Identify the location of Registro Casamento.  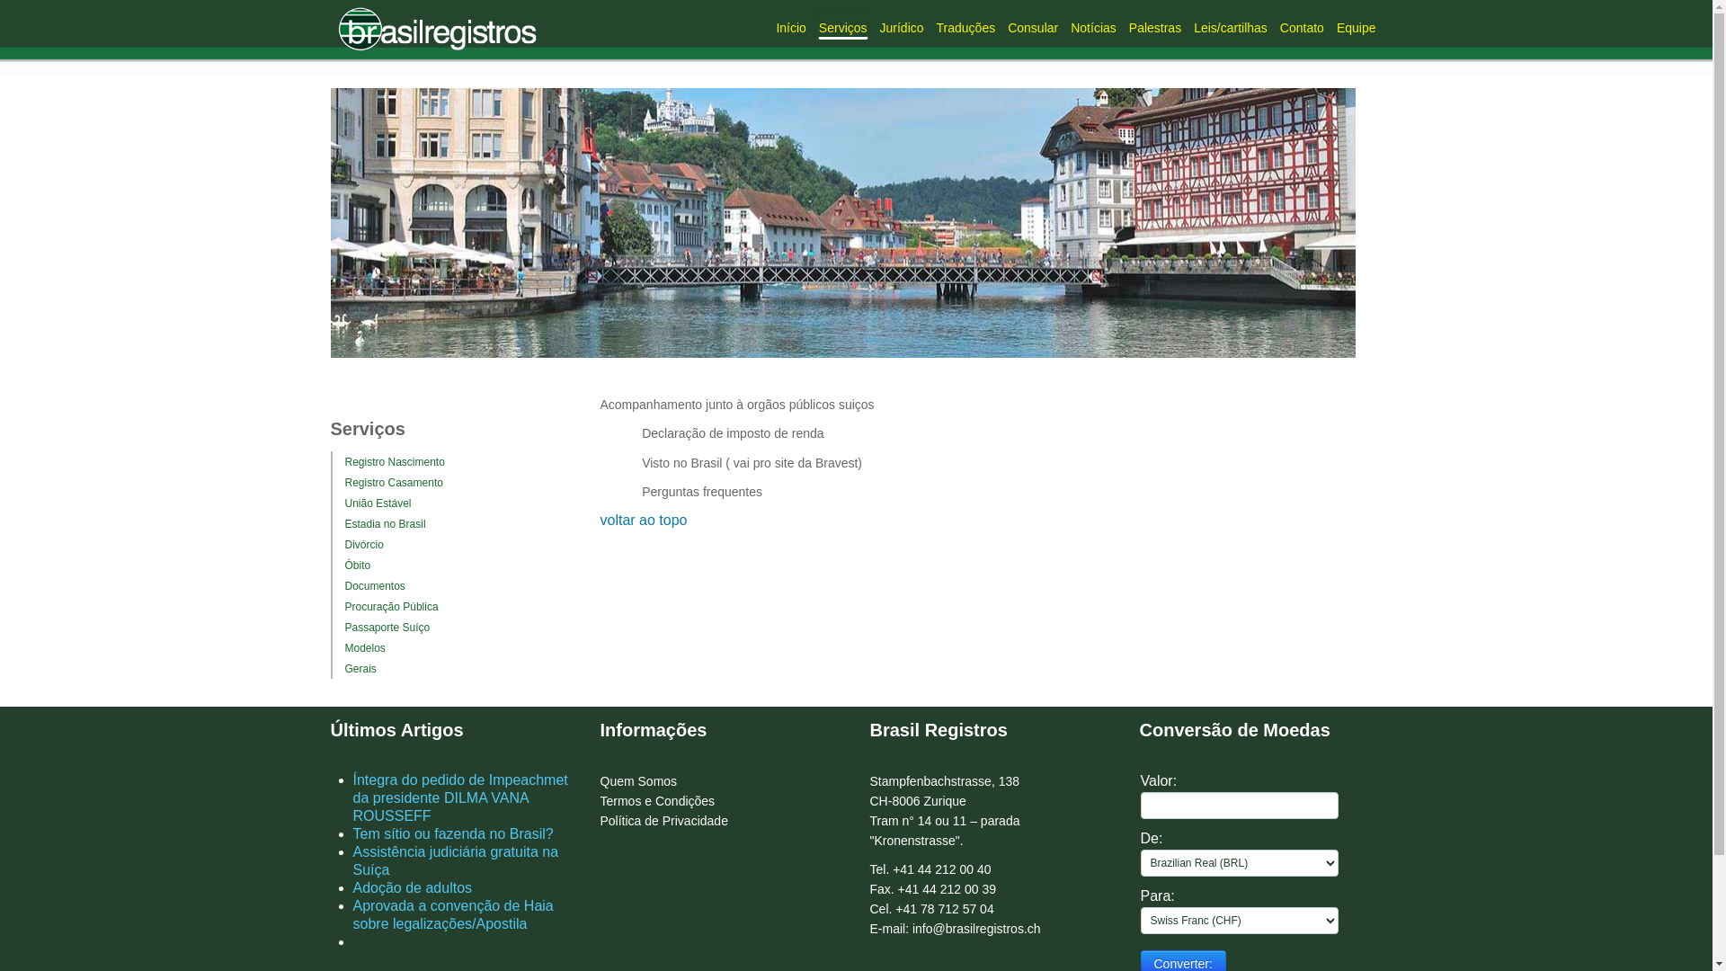
(388, 483).